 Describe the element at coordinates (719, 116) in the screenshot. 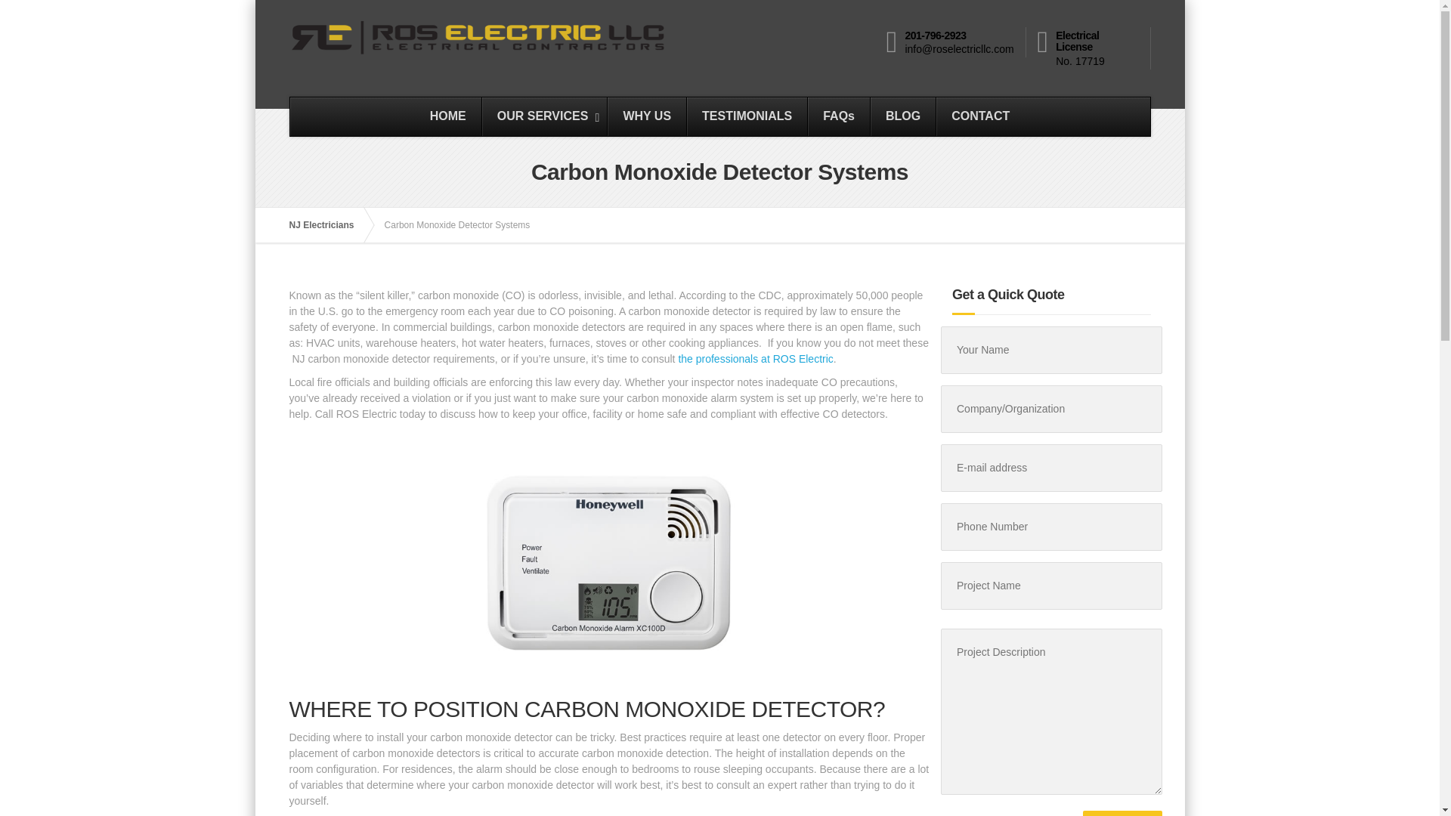

I see `NJ Electricians` at that location.